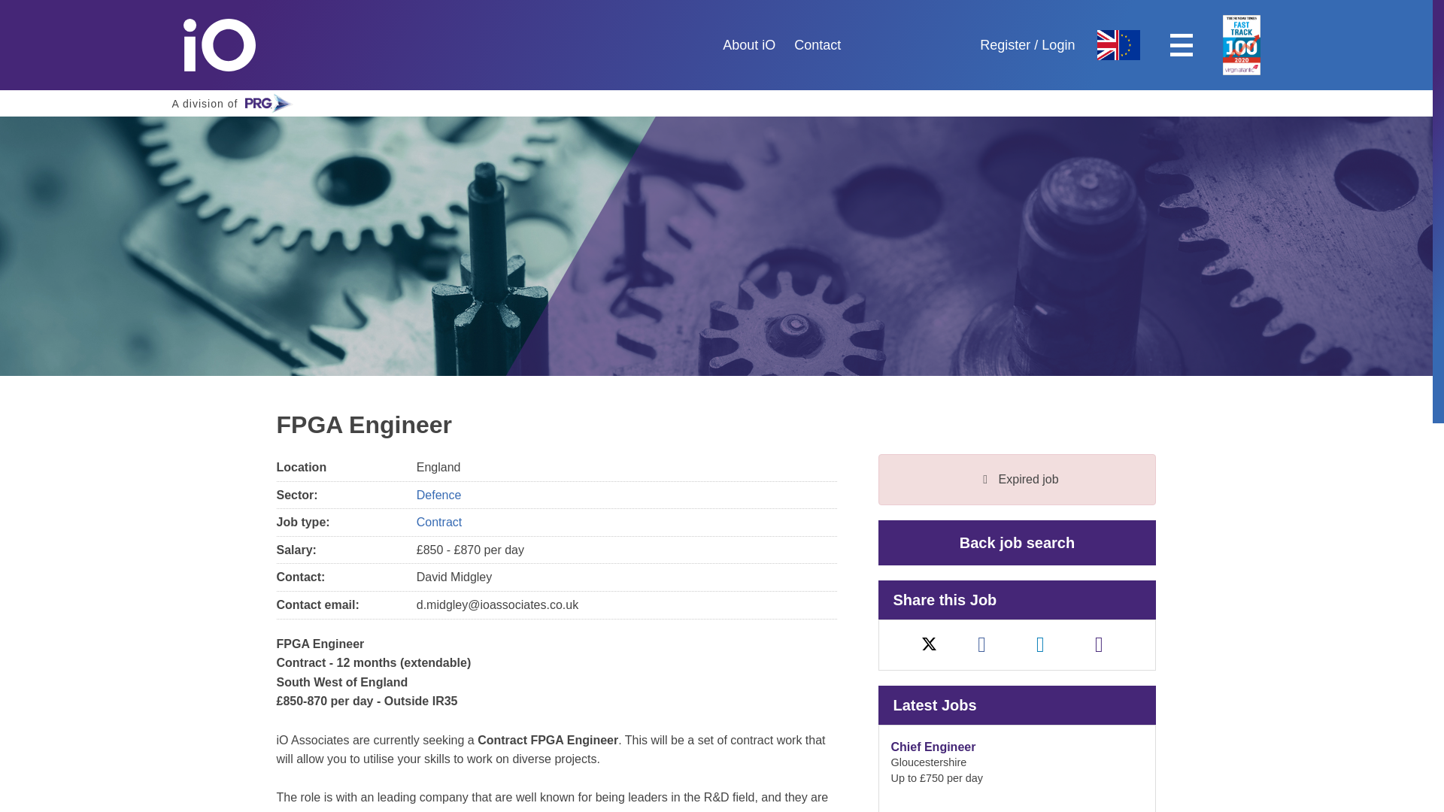 This screenshot has height=812, width=1444. What do you see at coordinates (1100, 644) in the screenshot?
I see `Register` at bounding box center [1100, 644].